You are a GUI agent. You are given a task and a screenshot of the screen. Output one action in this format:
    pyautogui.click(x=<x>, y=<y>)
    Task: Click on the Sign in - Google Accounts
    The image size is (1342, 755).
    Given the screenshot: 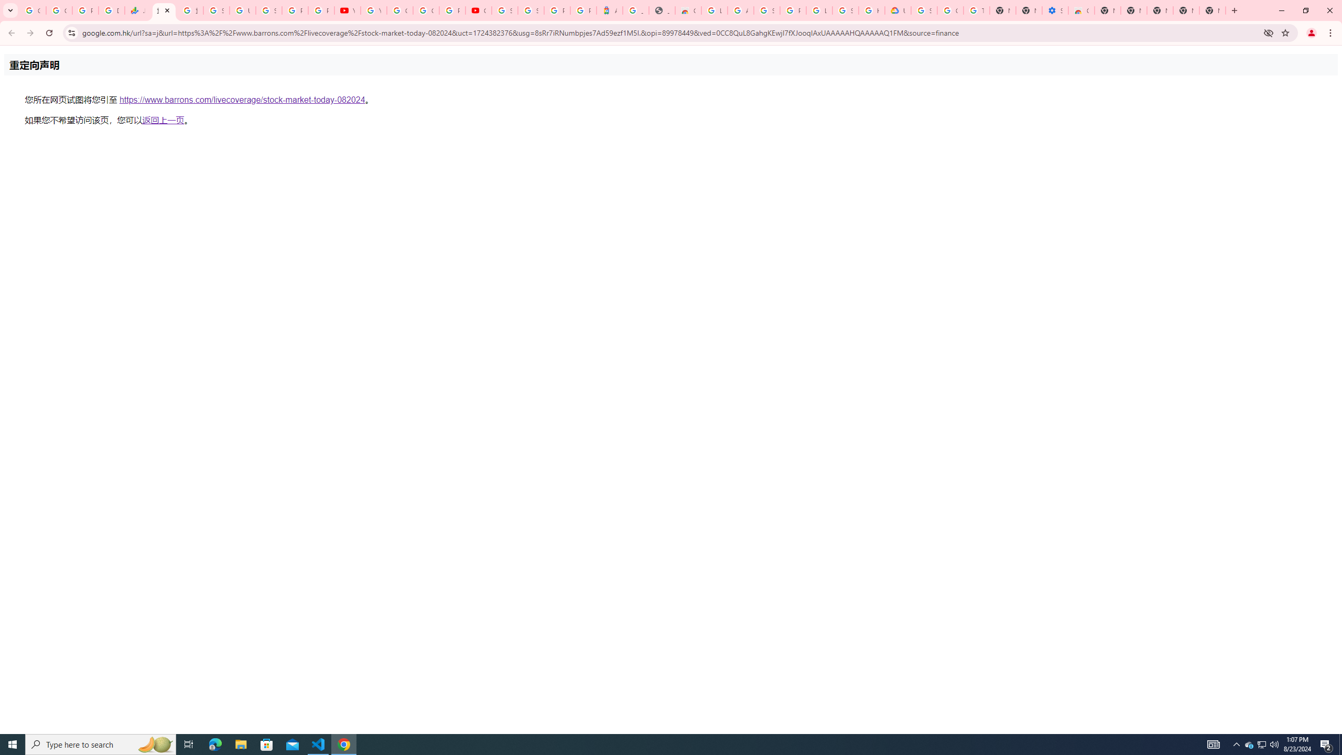 What is the action you would take?
    pyautogui.click(x=531, y=10)
    